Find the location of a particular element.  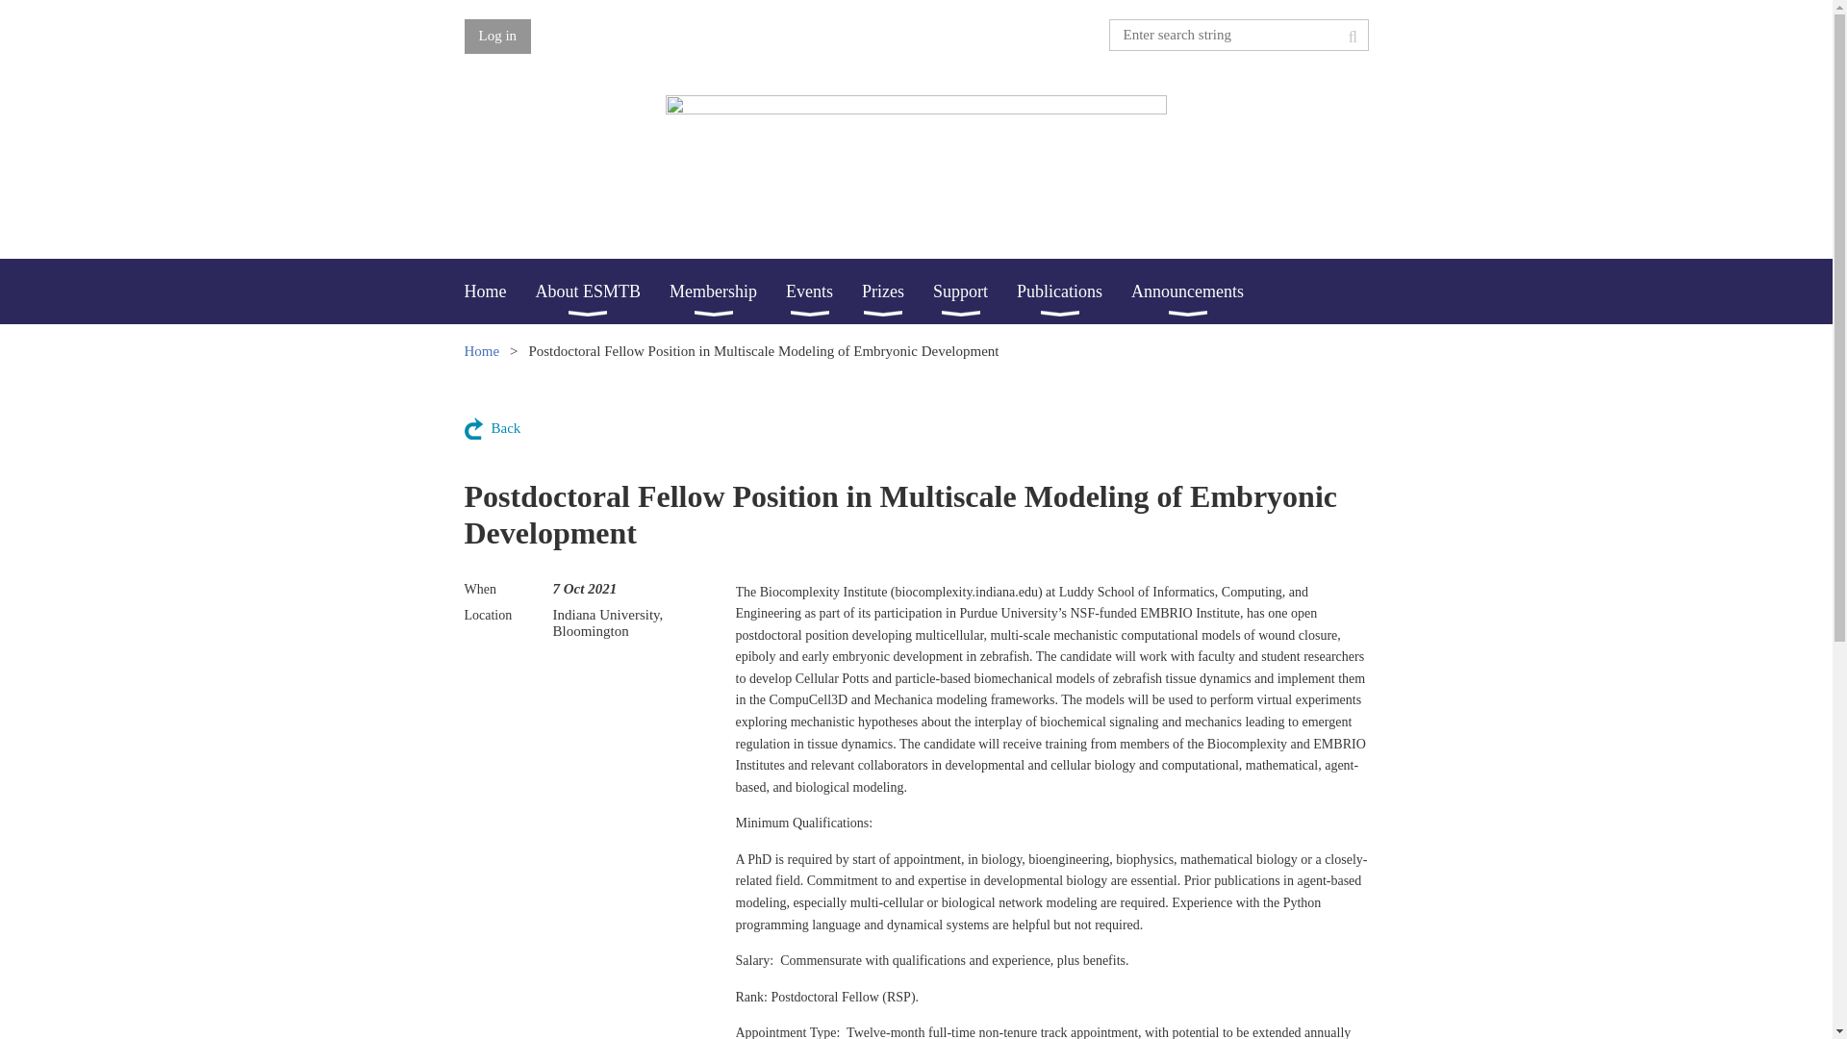

Membership is located at coordinates (727, 291).